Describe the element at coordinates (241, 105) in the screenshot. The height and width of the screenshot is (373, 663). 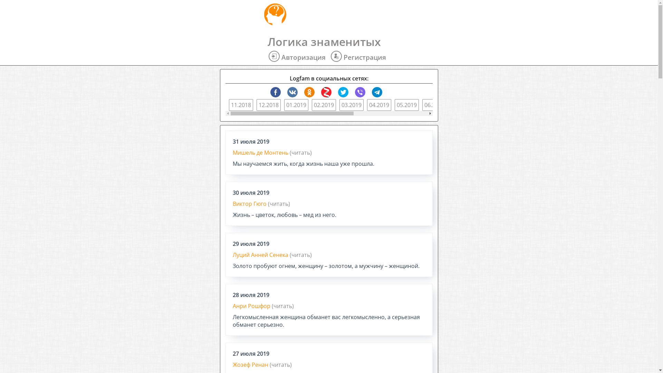
I see `11.2018` at that location.